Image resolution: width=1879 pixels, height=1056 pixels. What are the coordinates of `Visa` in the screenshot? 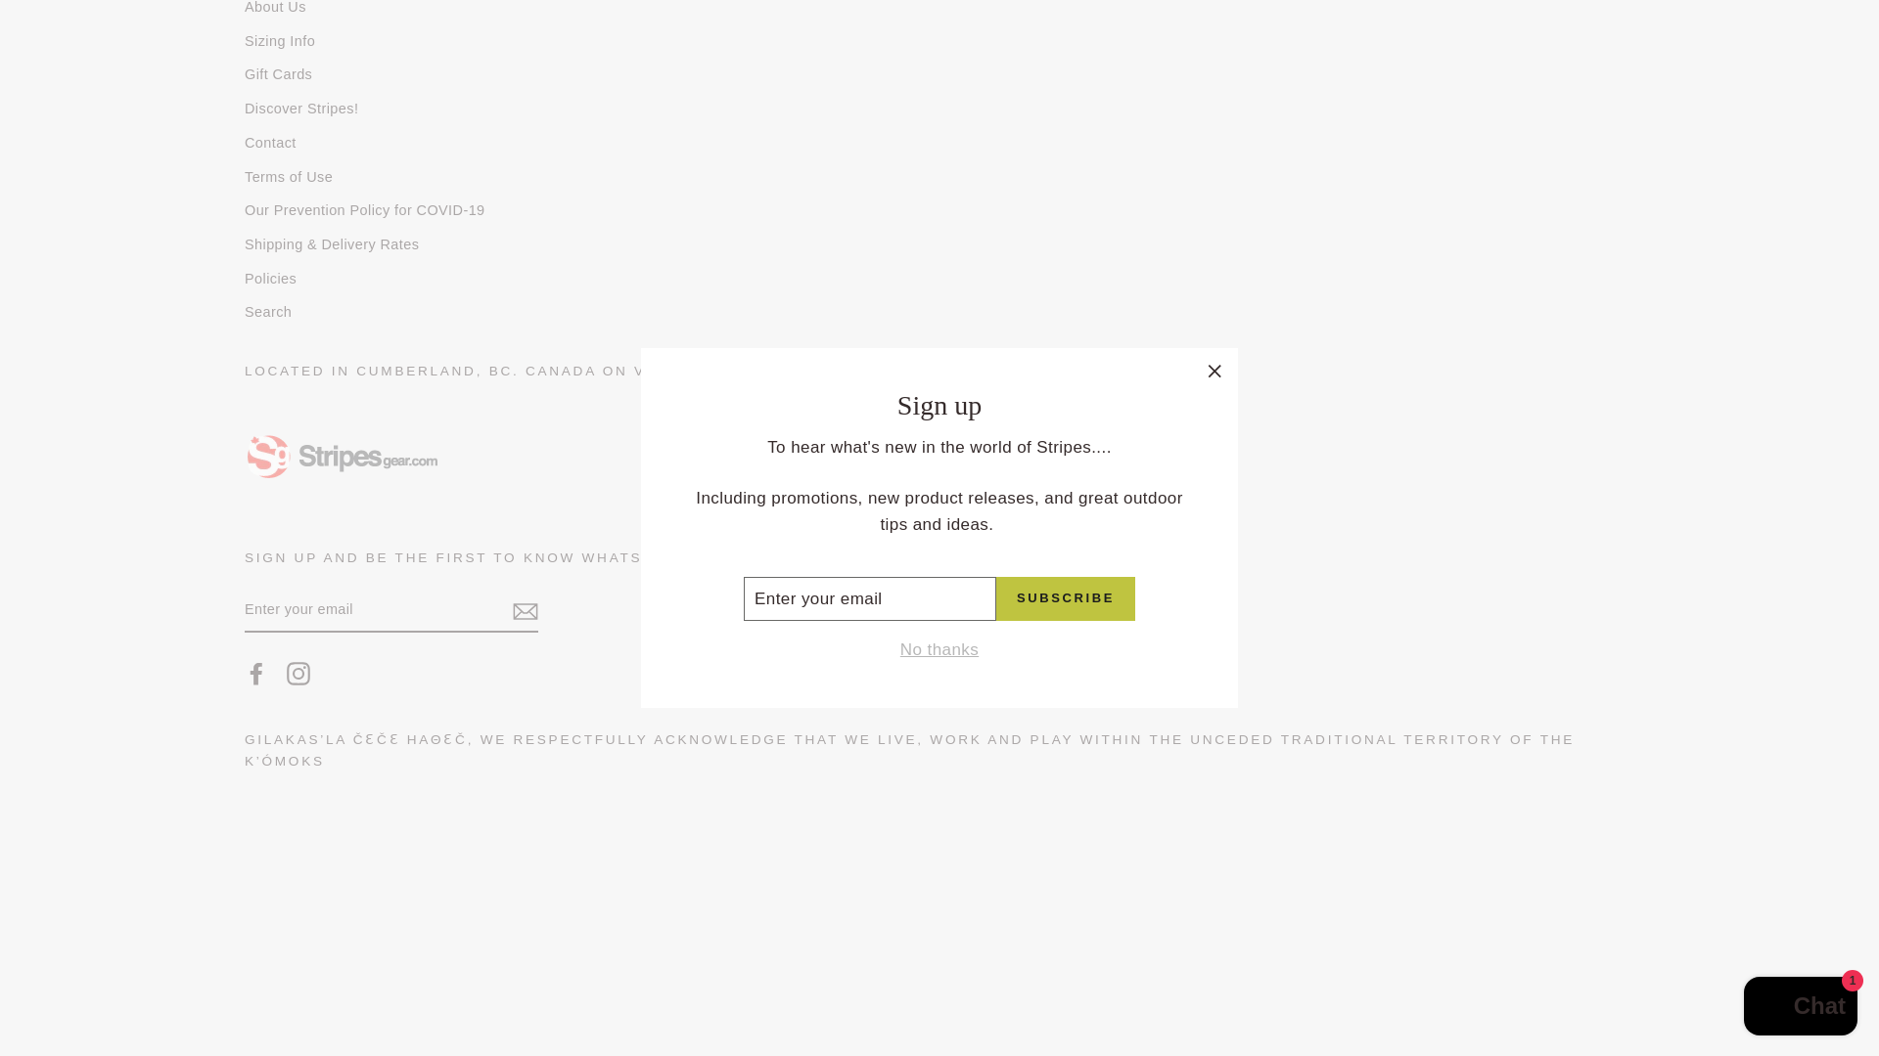 It's located at (1070, 923).